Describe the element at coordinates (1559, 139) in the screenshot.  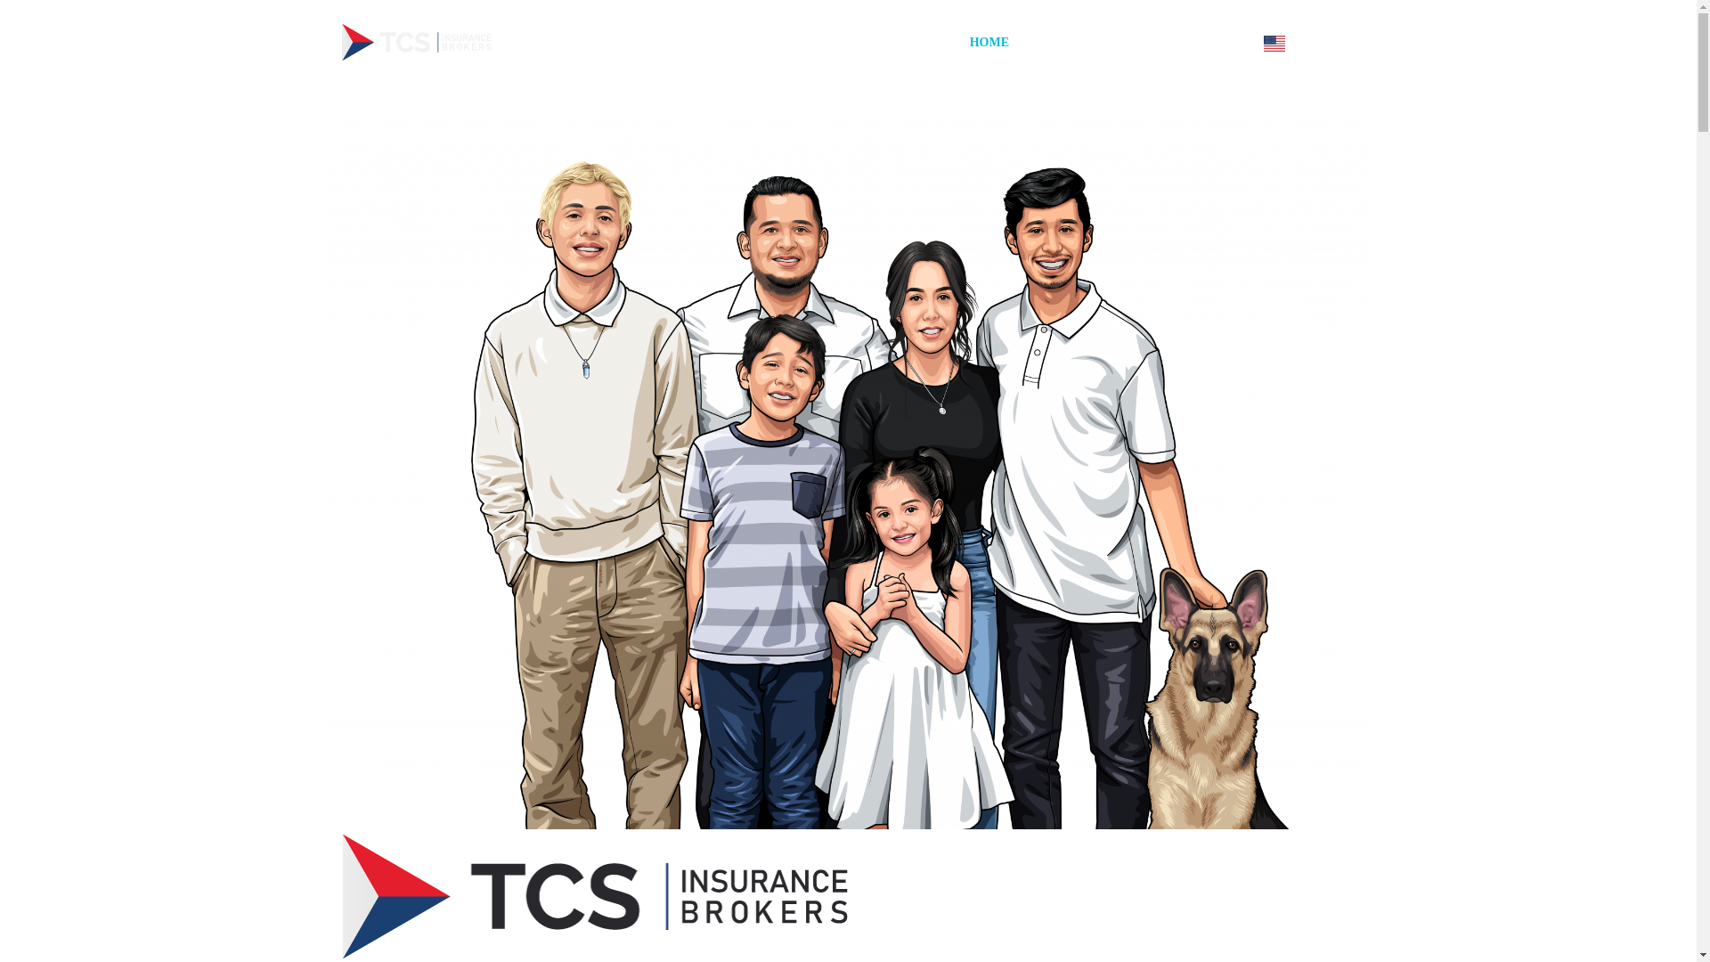
I see `s` at that location.